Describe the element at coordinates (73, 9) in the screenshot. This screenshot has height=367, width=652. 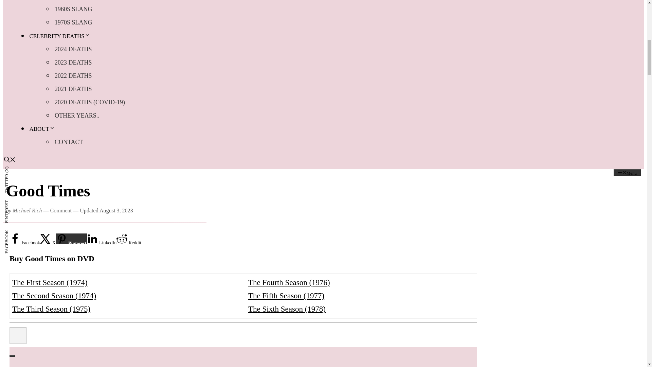
I see `1960S SLANG` at that location.